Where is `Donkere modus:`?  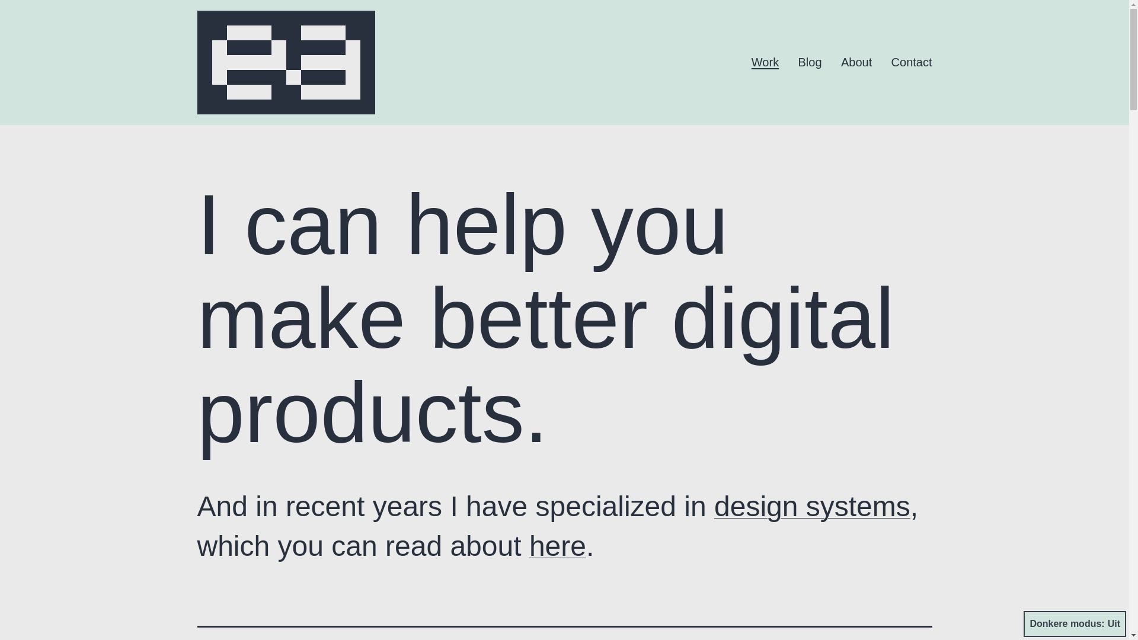
Donkere modus: is located at coordinates (1075, 623).